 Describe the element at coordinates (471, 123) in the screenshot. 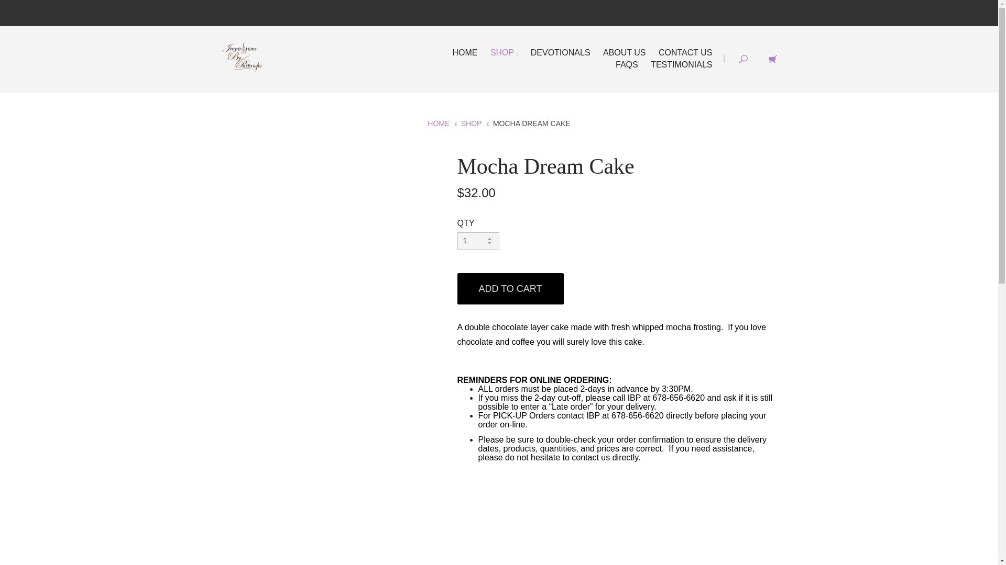

I see `SHOP` at that location.